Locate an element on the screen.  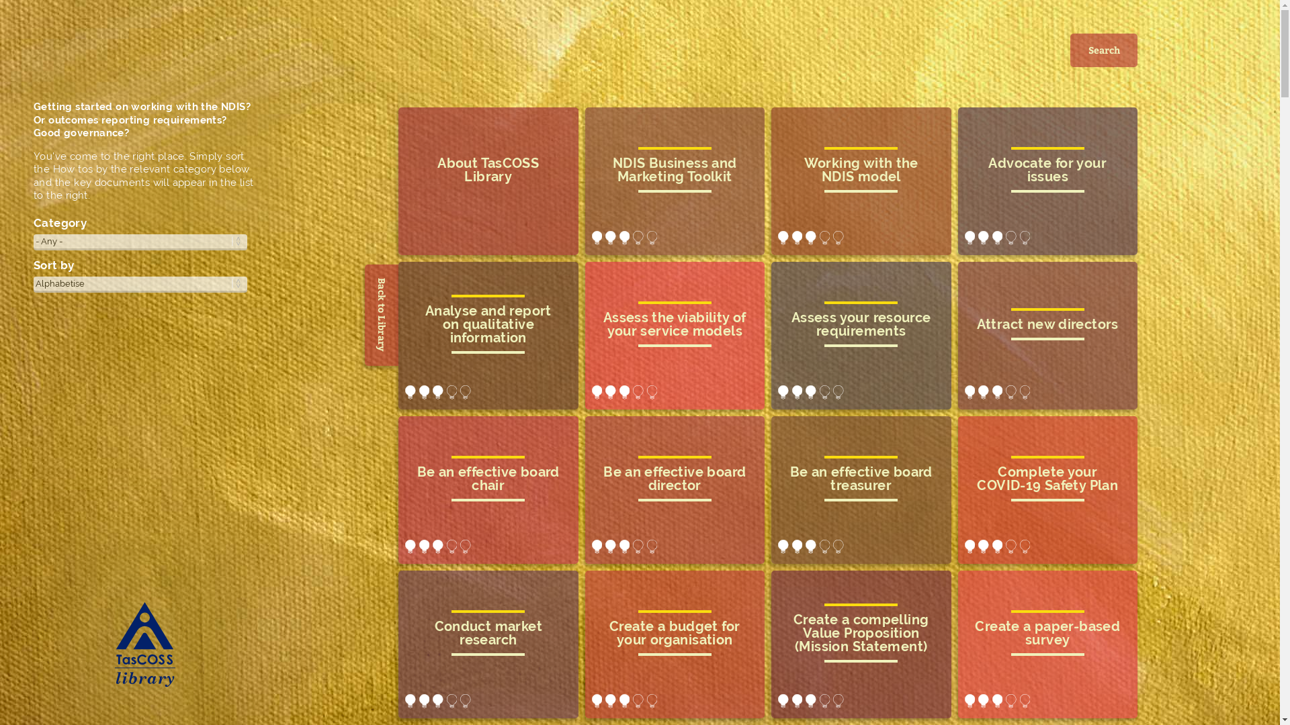
About TasCOSS Library is located at coordinates (488, 181).